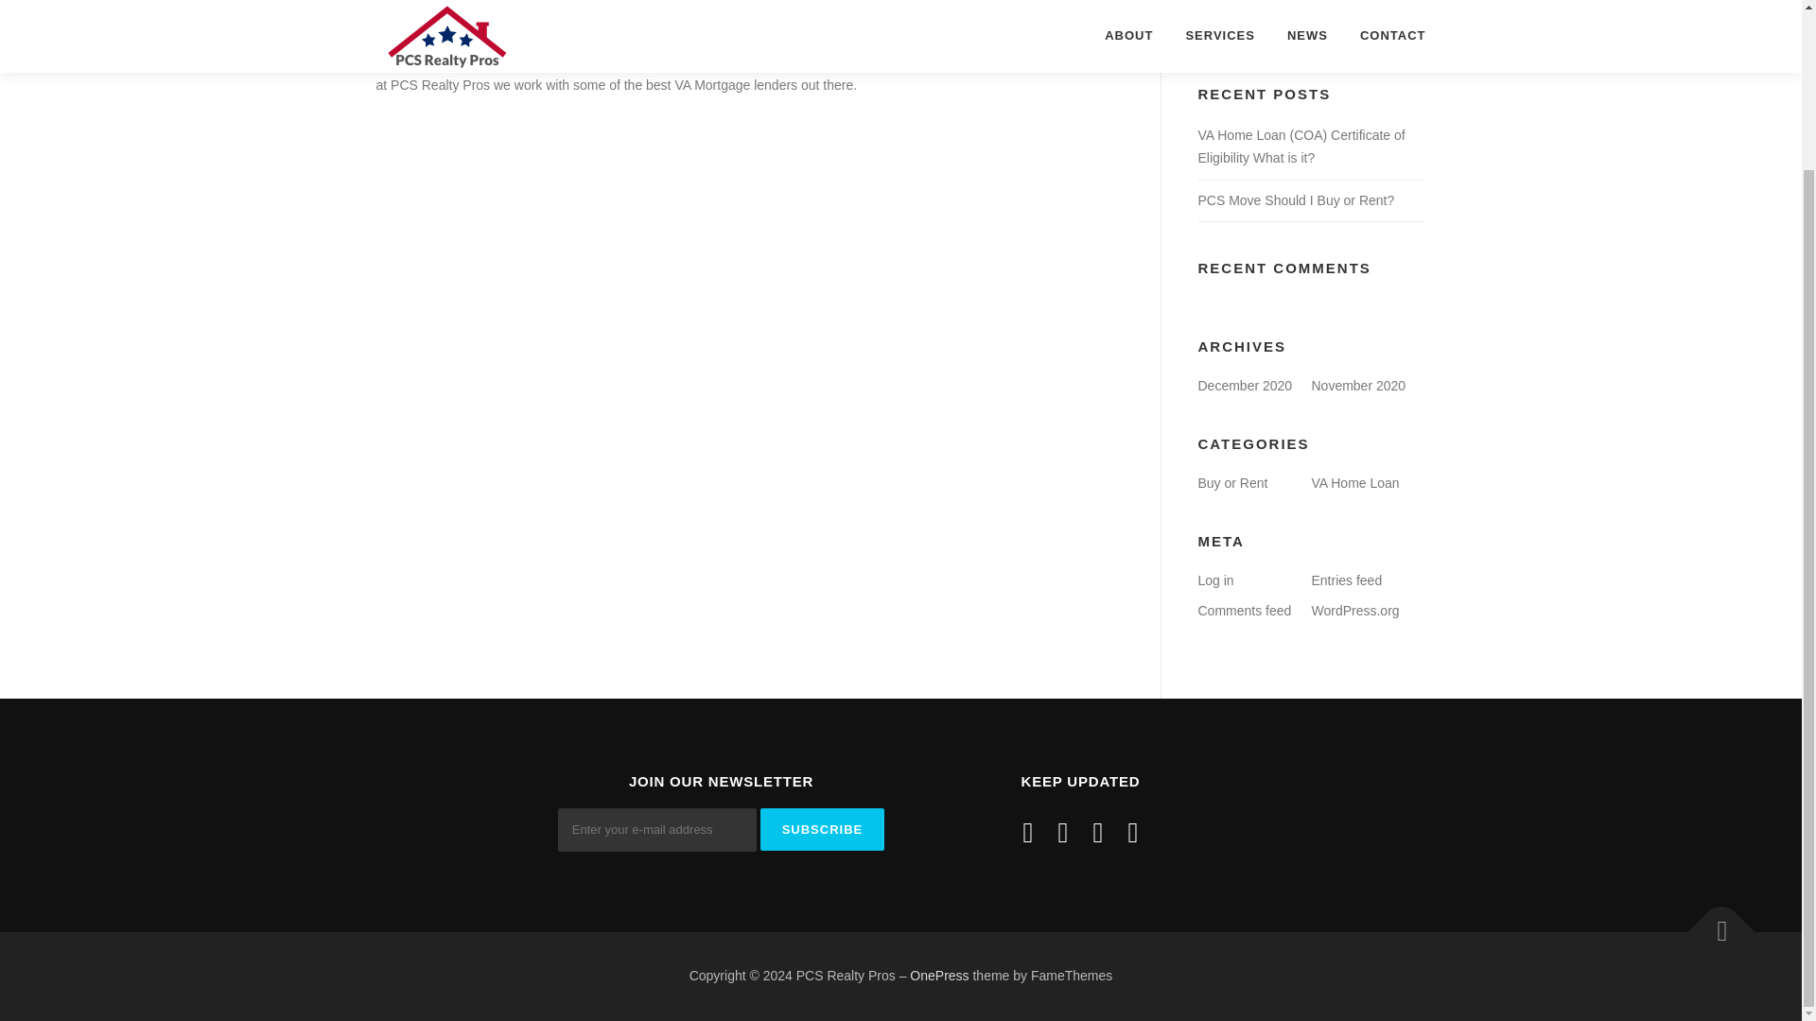 The width and height of the screenshot is (1816, 1021). Describe the element at coordinates (1244, 611) in the screenshot. I see `Comments feed` at that location.